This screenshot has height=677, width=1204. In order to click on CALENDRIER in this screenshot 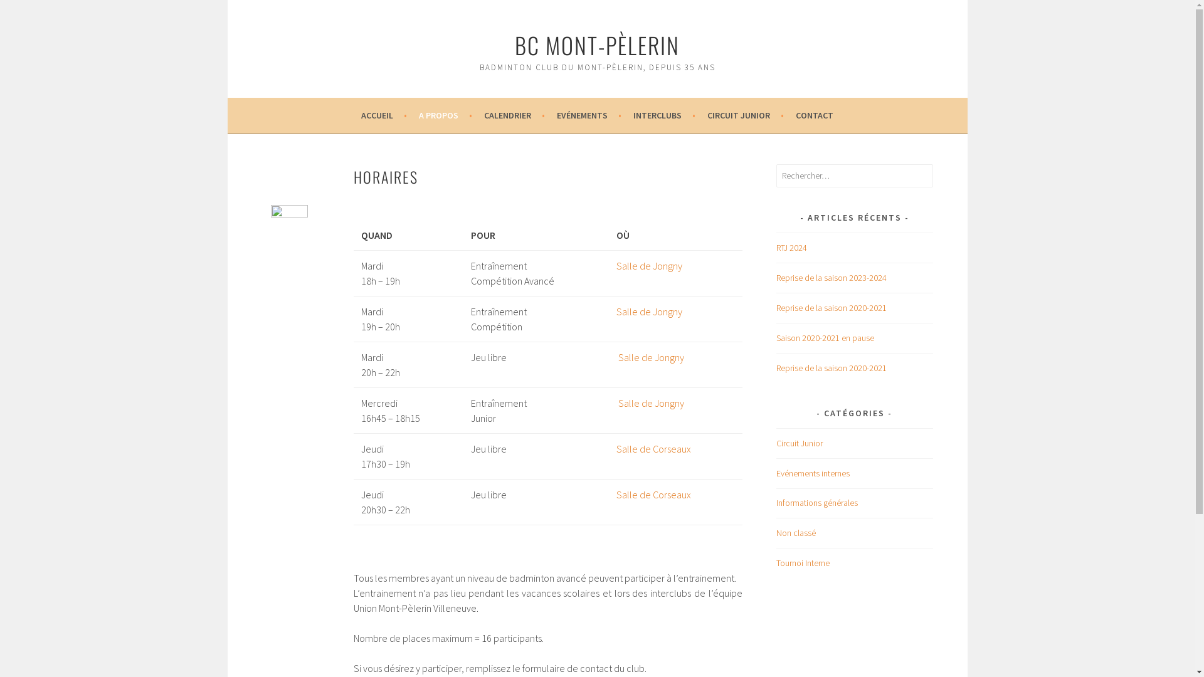, I will do `click(514, 115)`.